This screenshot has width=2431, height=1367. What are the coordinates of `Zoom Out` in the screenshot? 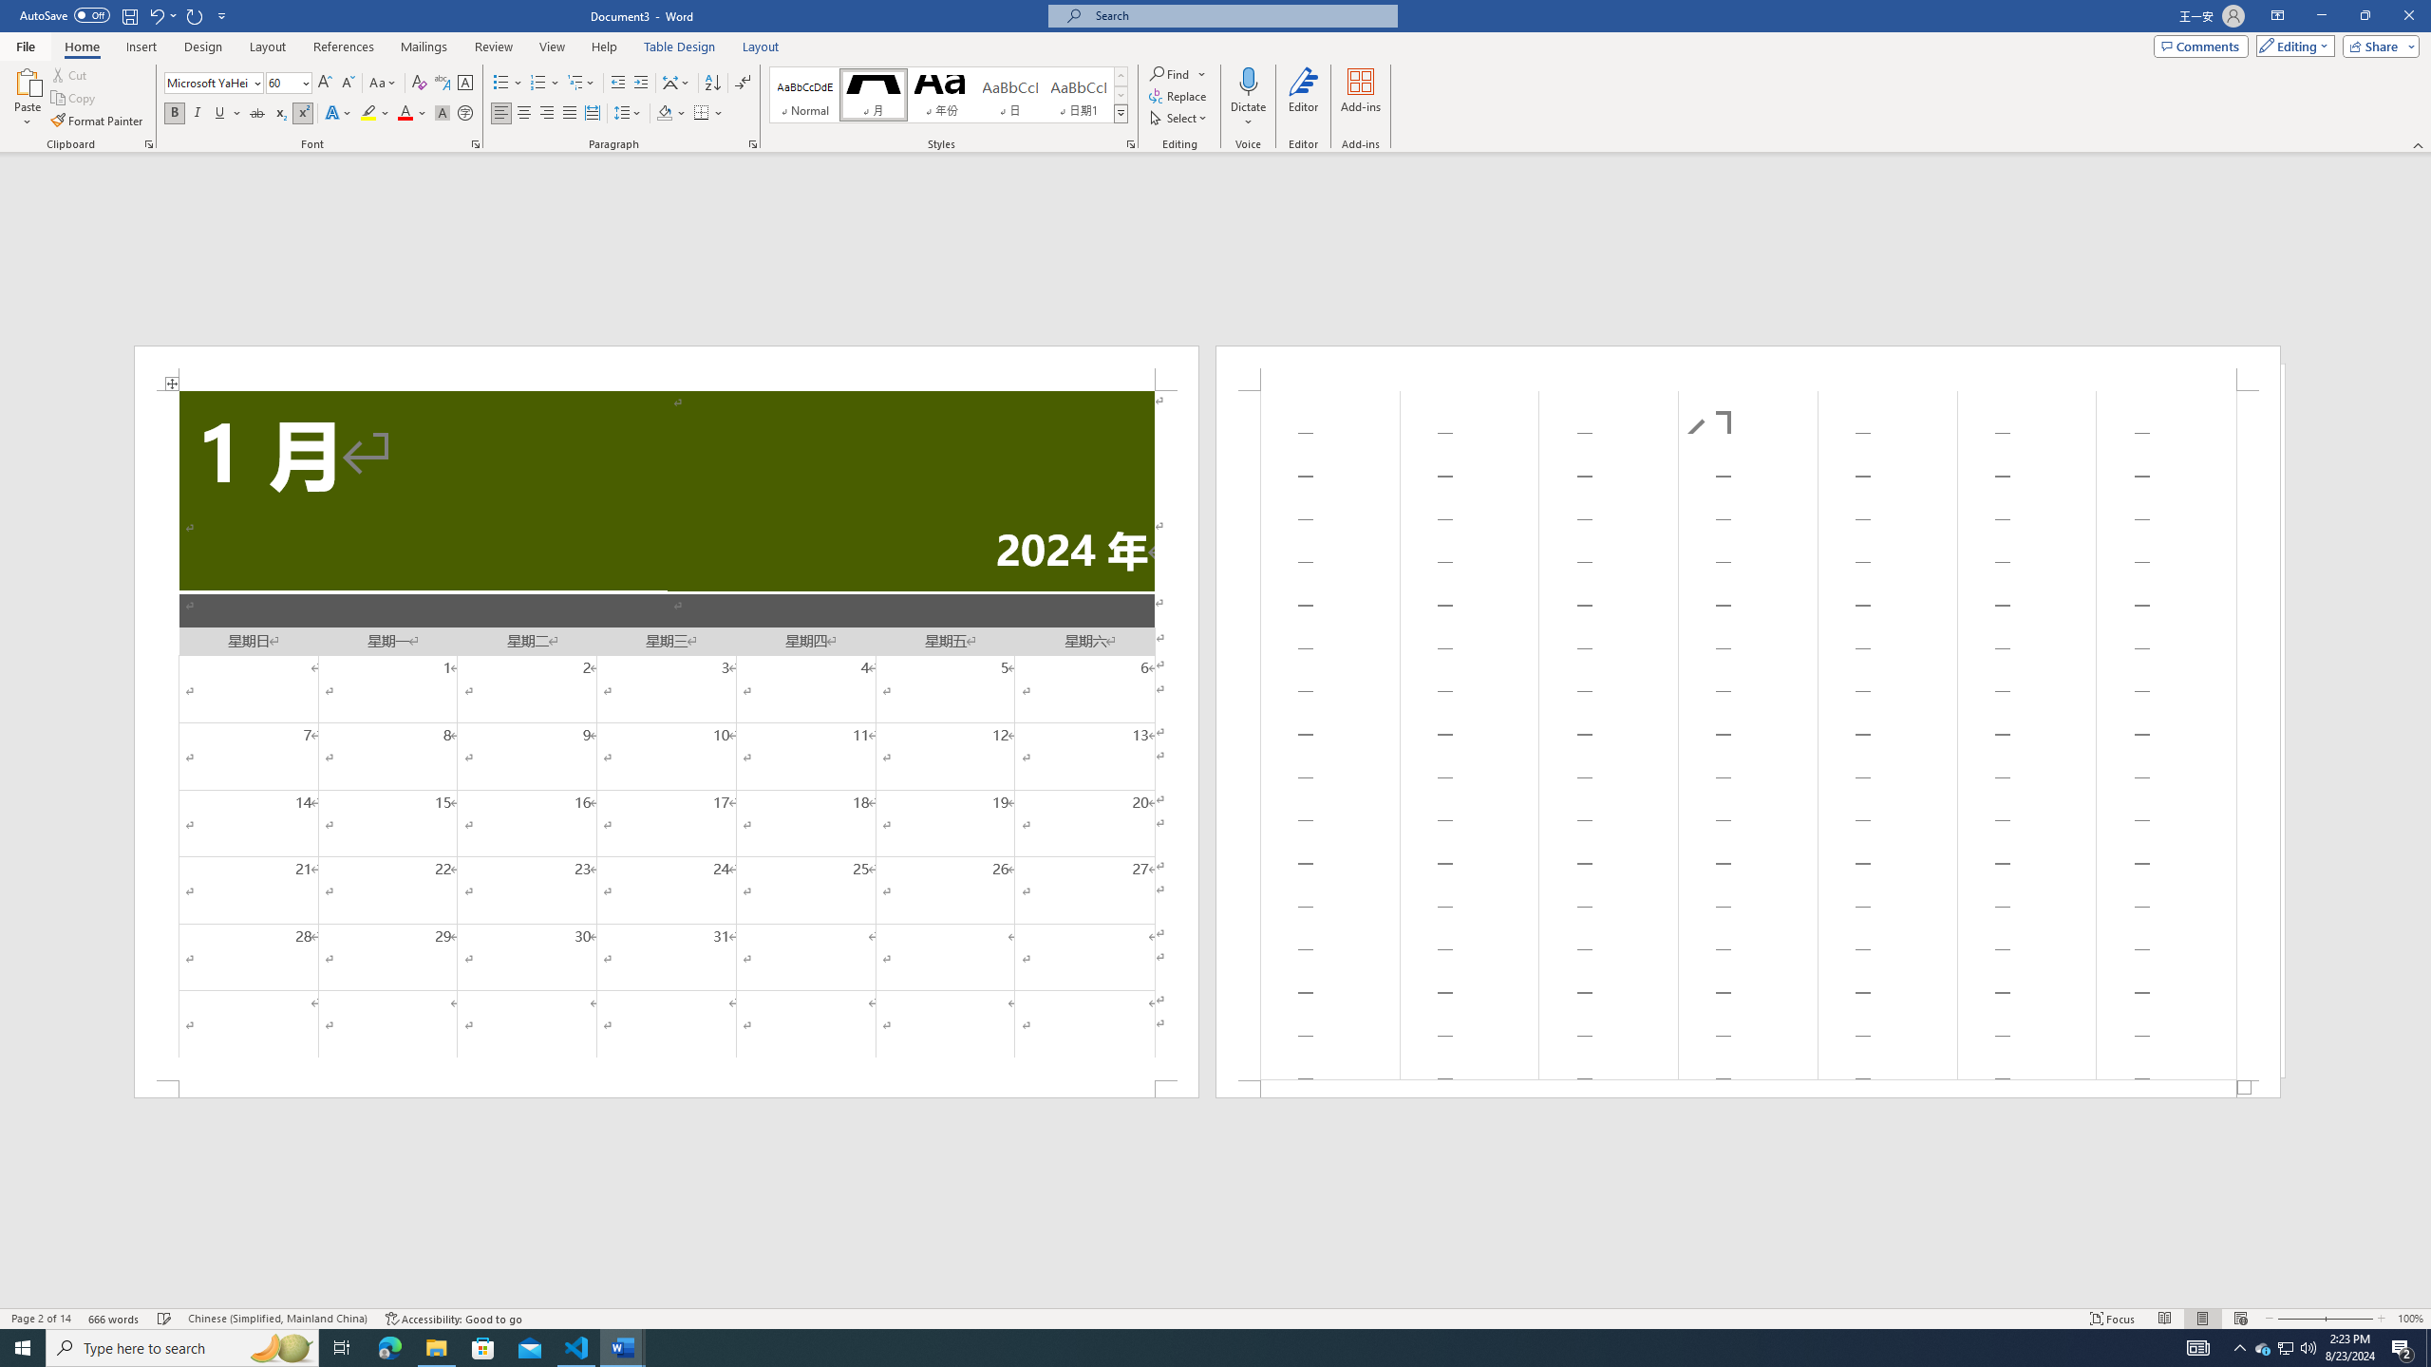 It's located at (2300, 1319).